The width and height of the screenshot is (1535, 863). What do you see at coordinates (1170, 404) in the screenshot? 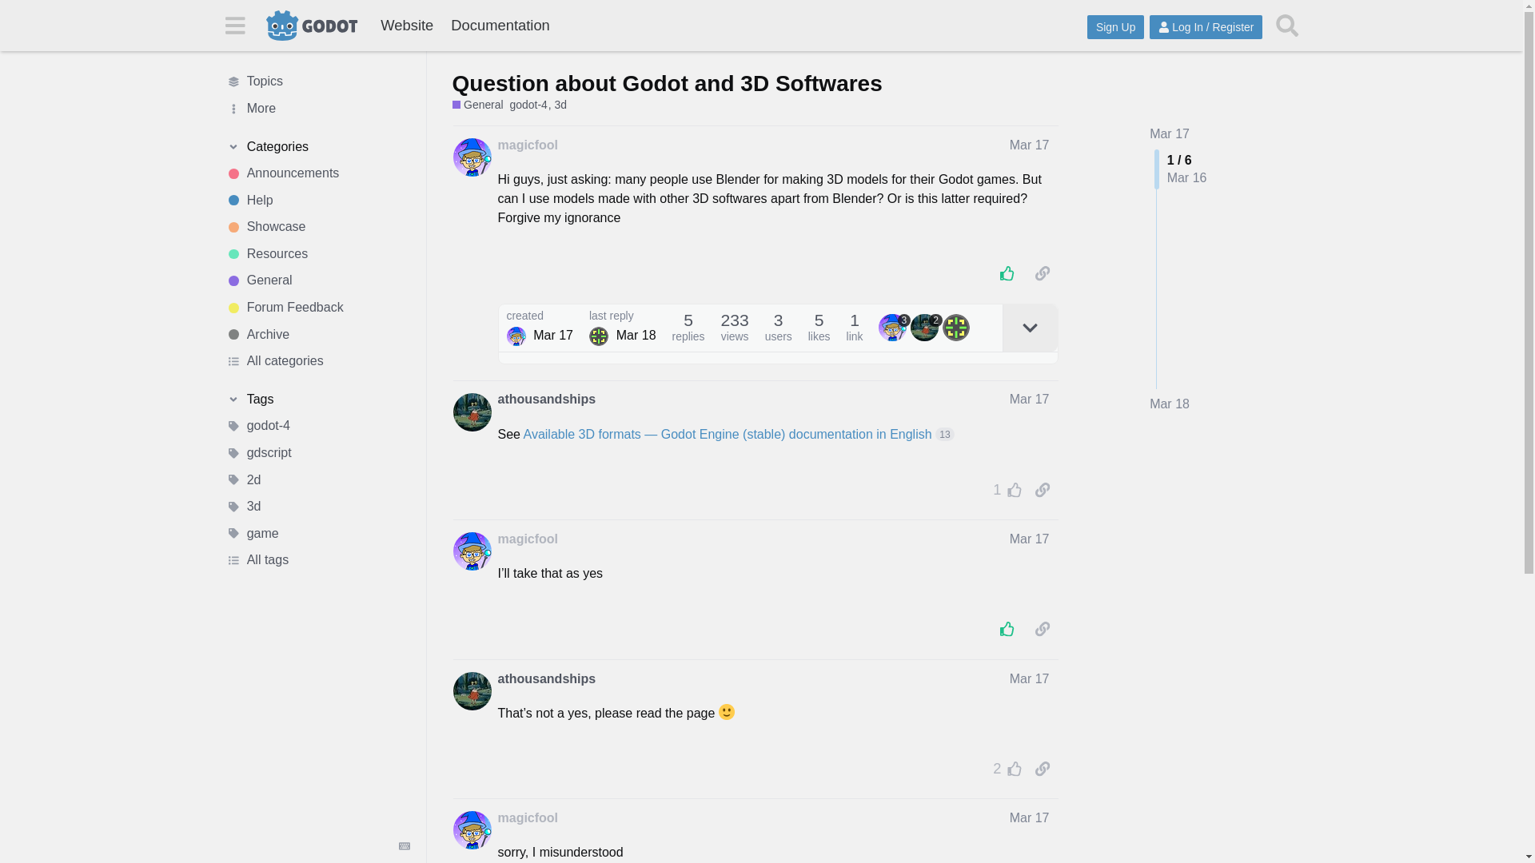
I see `Mar 18` at bounding box center [1170, 404].